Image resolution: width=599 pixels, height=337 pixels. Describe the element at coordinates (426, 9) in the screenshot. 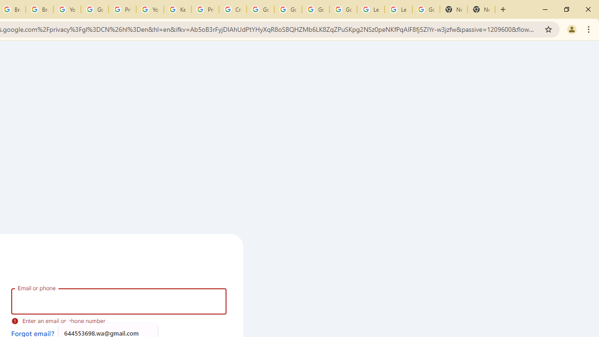

I see `Google Account` at that location.